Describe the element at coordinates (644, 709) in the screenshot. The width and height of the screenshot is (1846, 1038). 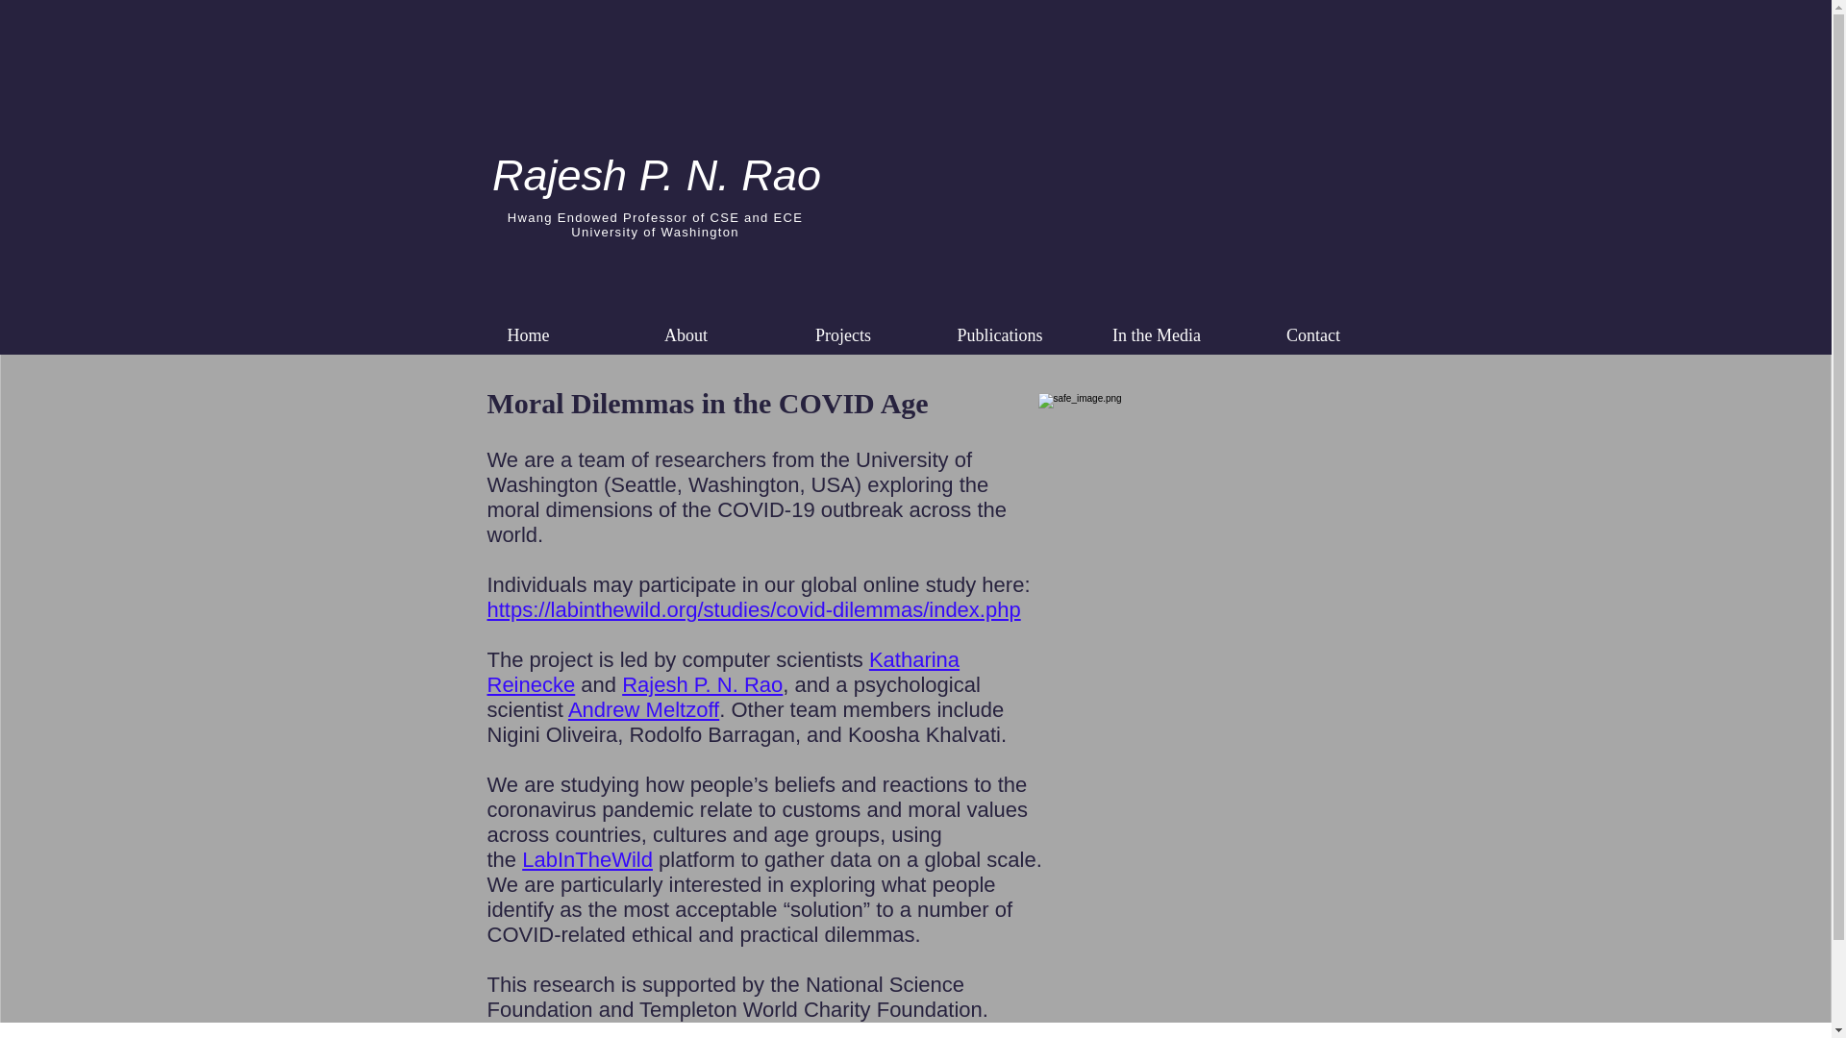
I see `Andrew Meltzoff` at that location.